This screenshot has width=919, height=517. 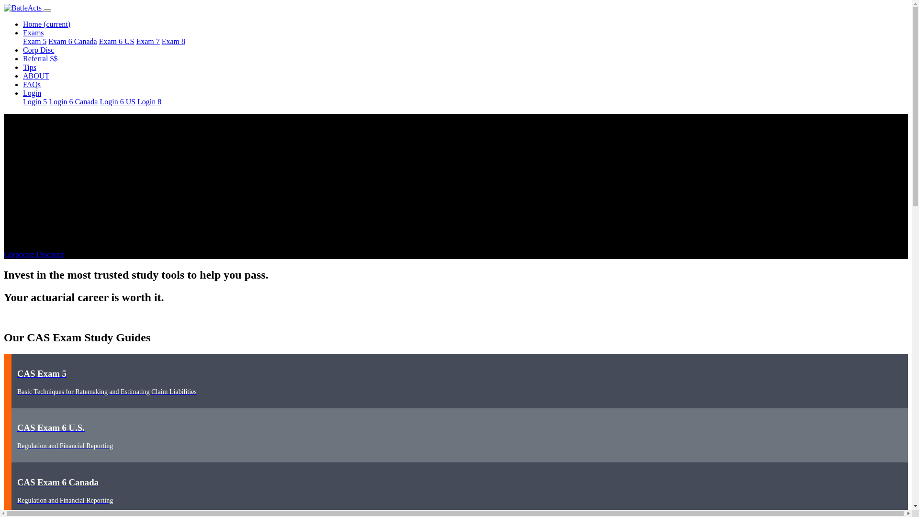 What do you see at coordinates (73, 41) in the screenshot?
I see `Exam 6 Canada` at bounding box center [73, 41].